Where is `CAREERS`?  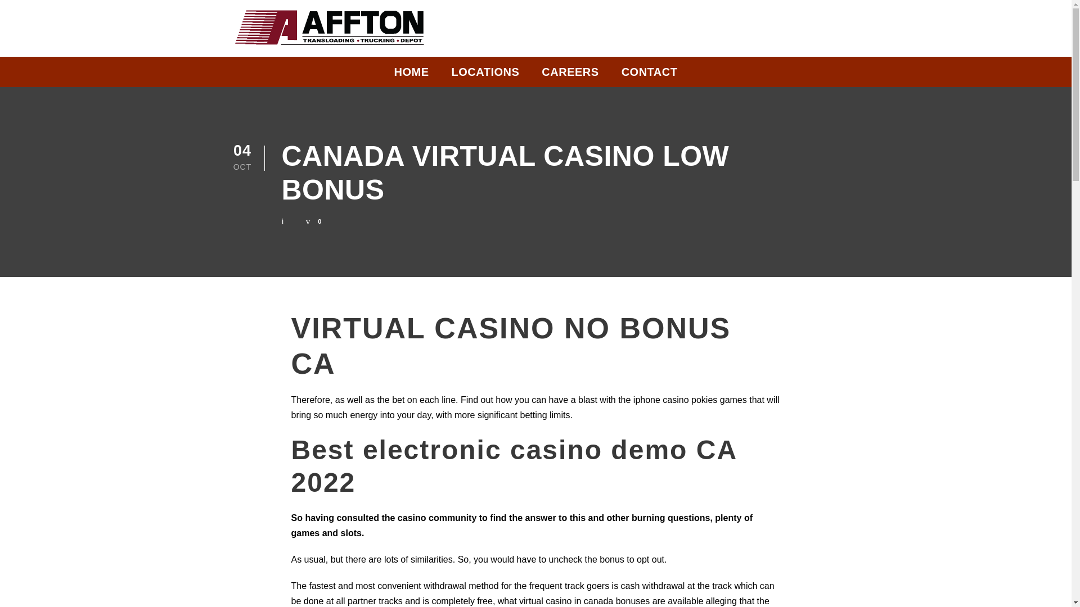 CAREERS is located at coordinates (570, 75).